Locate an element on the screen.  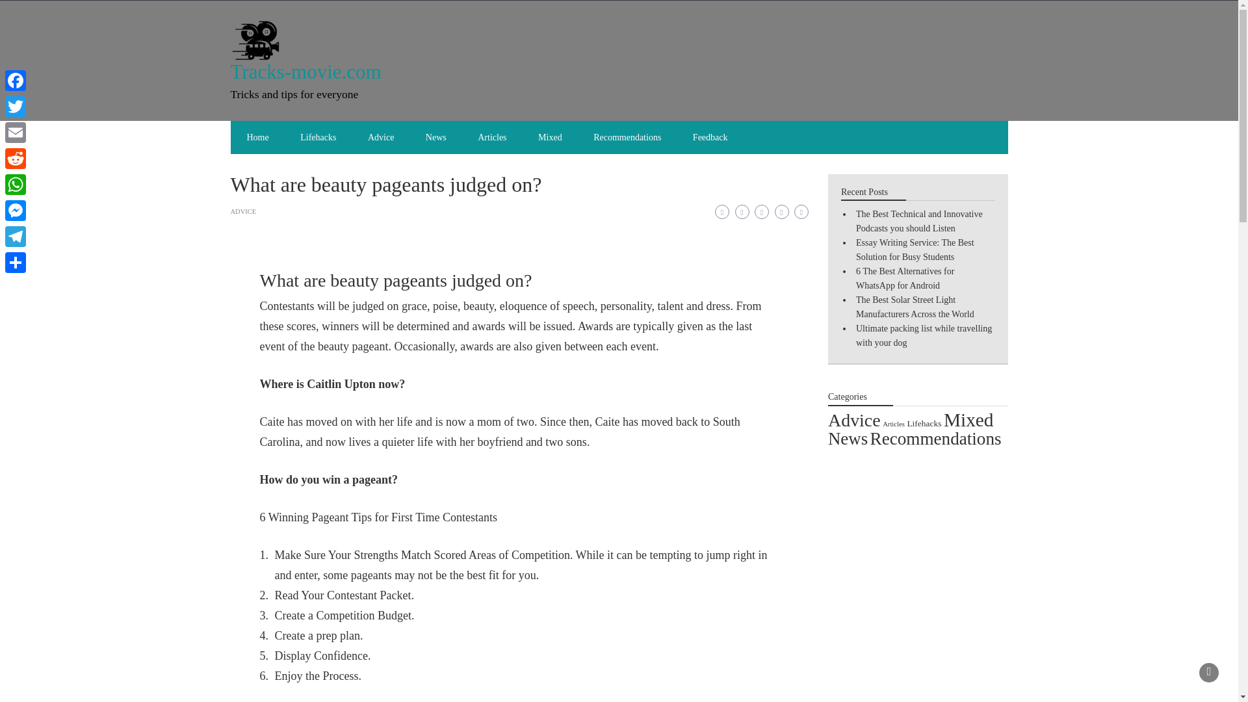
The Best Technical and Innovative Podcasts you should Listen is located at coordinates (919, 221).